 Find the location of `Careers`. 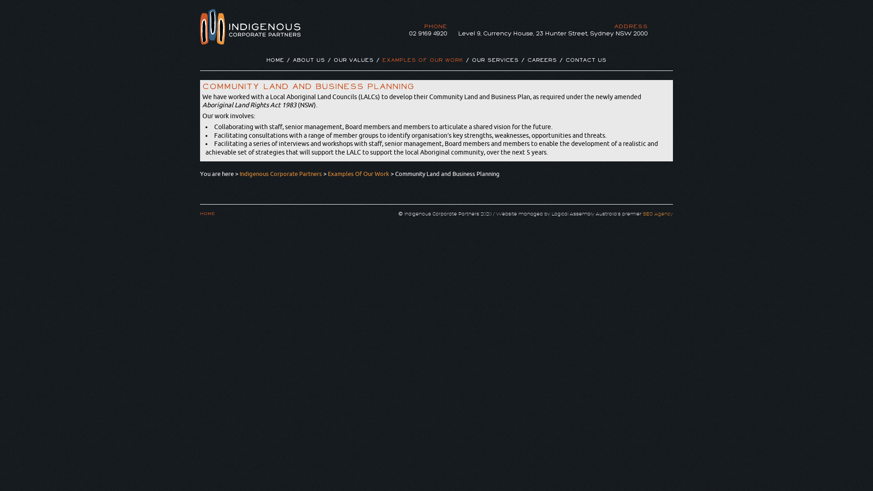

Careers is located at coordinates (542, 63).